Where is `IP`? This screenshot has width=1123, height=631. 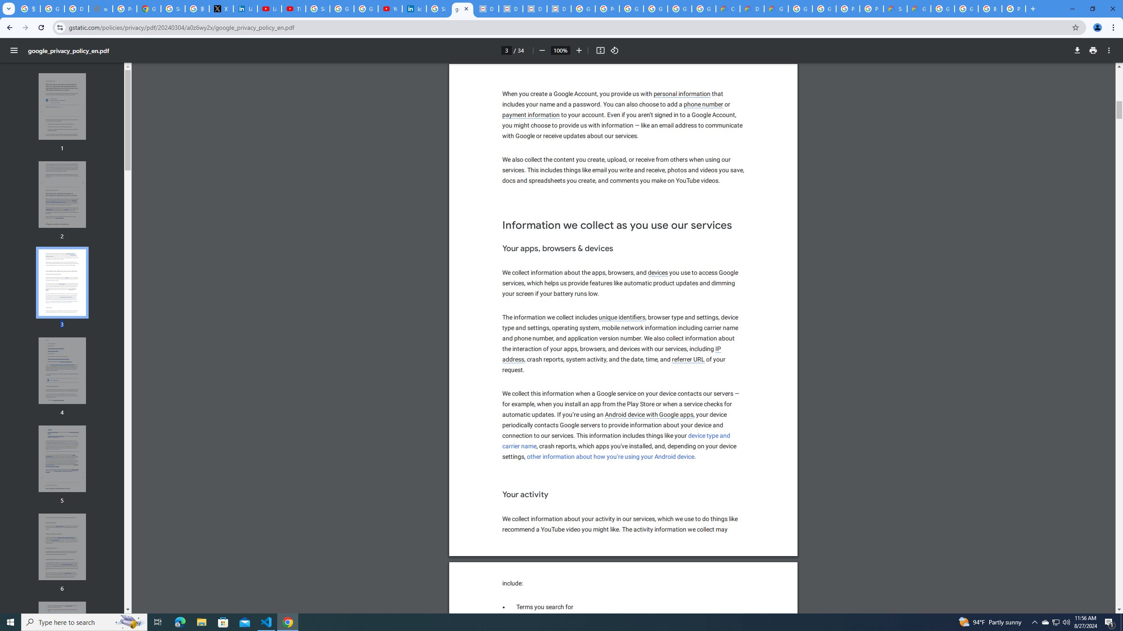
IP is located at coordinates (719, 349).